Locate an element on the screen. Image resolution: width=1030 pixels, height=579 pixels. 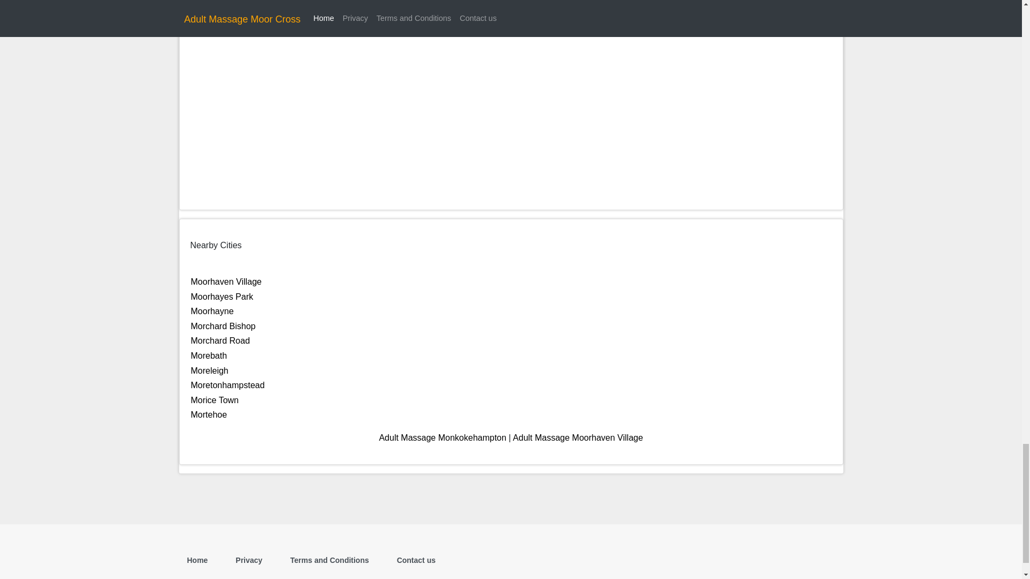
Moorhayne is located at coordinates (212, 311).